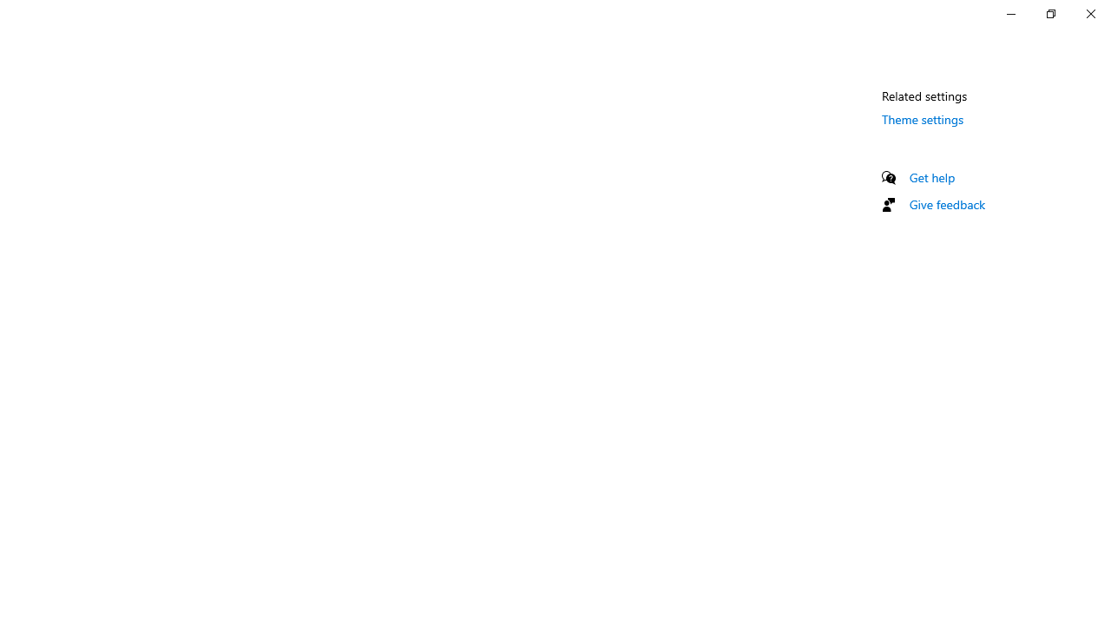  Describe the element at coordinates (932, 177) in the screenshot. I see `Get help` at that location.